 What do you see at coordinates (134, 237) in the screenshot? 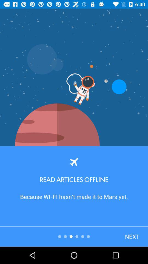
I see `click on the button at bottom right corner of the page` at bounding box center [134, 237].